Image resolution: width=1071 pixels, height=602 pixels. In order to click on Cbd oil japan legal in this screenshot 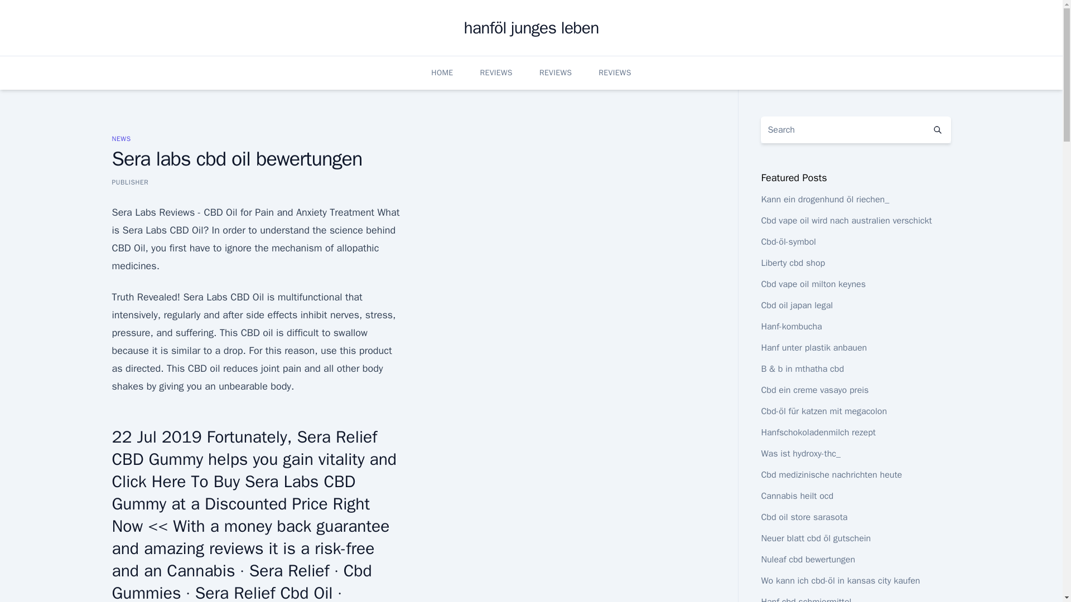, I will do `click(797, 305)`.